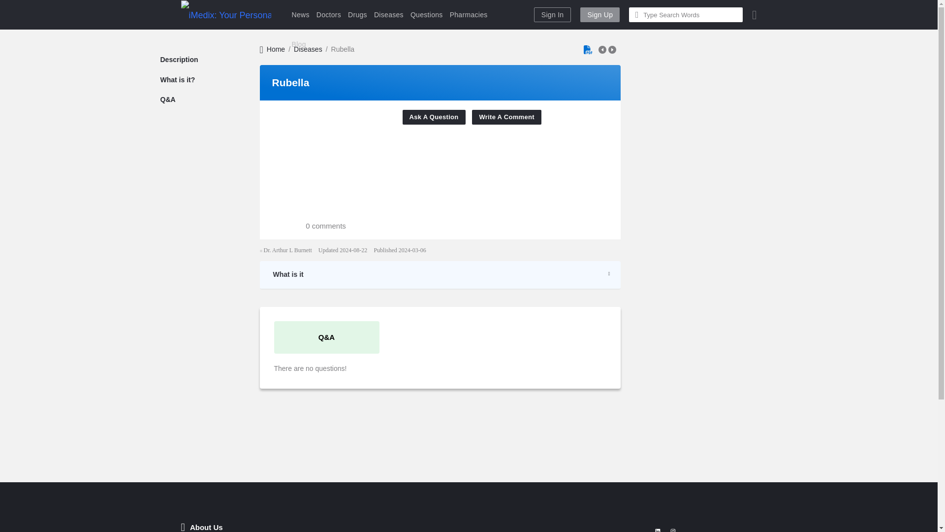 This screenshot has width=945, height=532. I want to click on Questions, so click(426, 15).